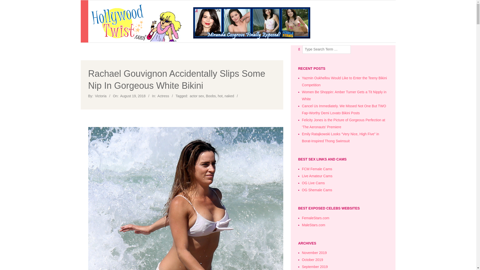 This screenshot has height=270, width=480. What do you see at coordinates (101, 96) in the screenshot?
I see `Posts by Victoria` at bounding box center [101, 96].